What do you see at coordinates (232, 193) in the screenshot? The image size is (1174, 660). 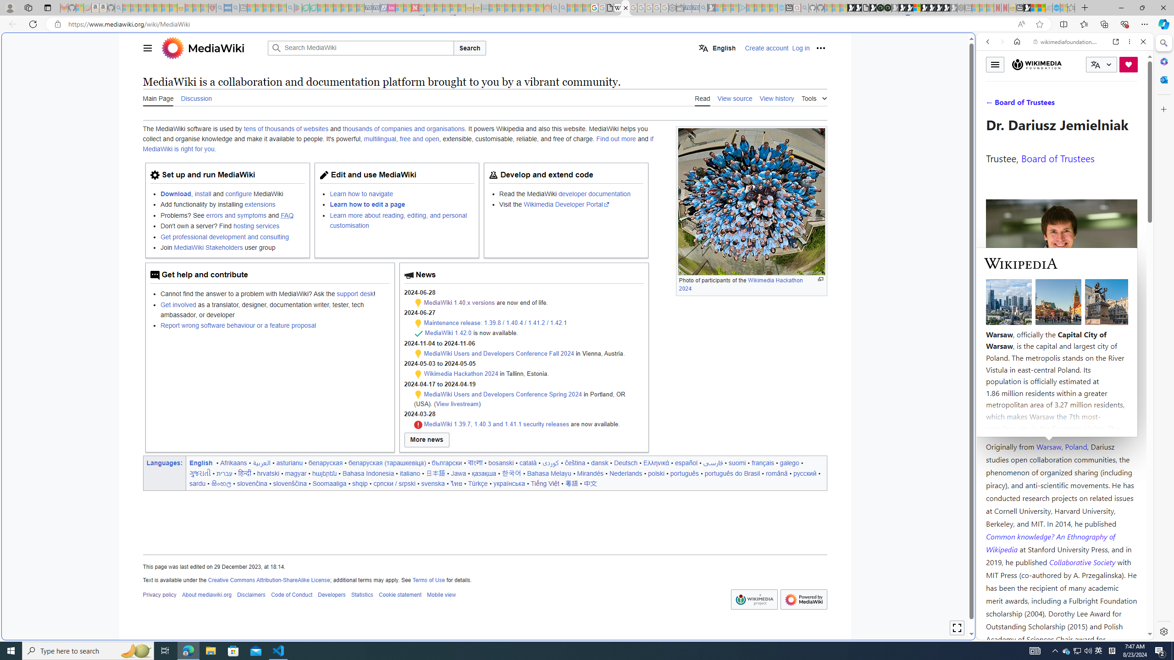 I see `Download, install and configure MediaWiki` at bounding box center [232, 193].